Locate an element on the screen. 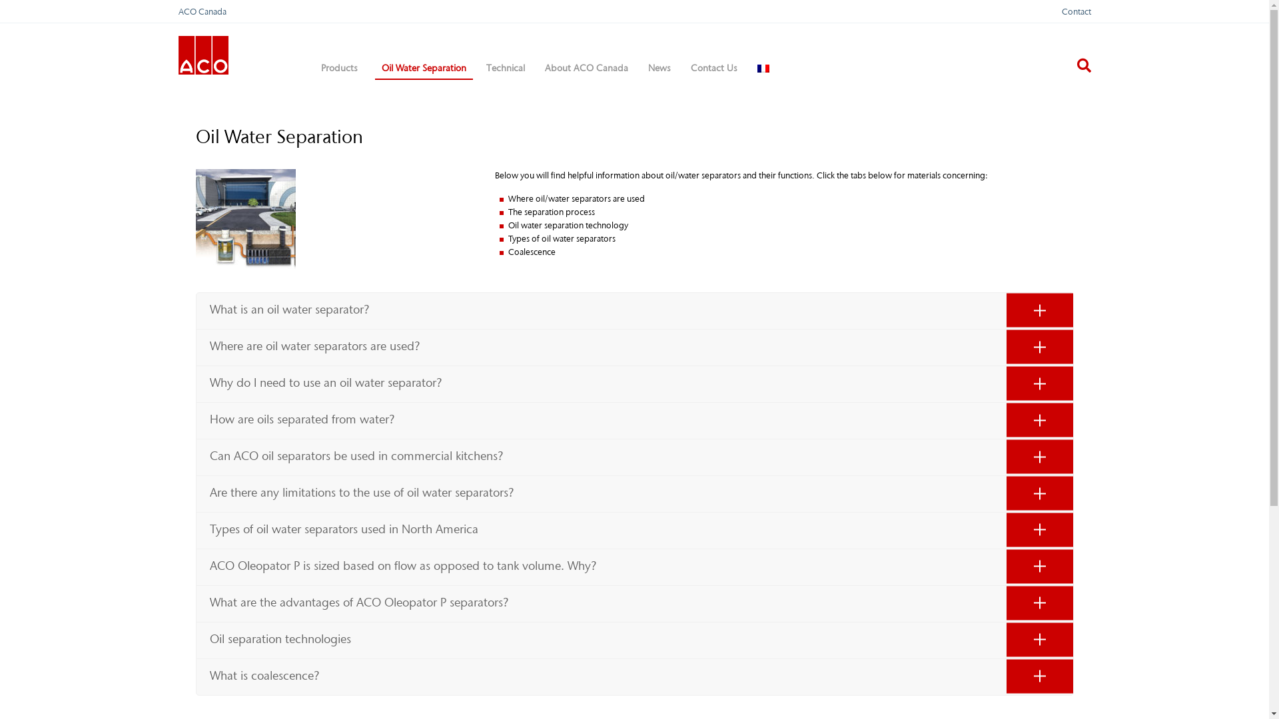 The image size is (1279, 719). What are the advantages of ACO Oleopator P separators? is located at coordinates (634, 603).